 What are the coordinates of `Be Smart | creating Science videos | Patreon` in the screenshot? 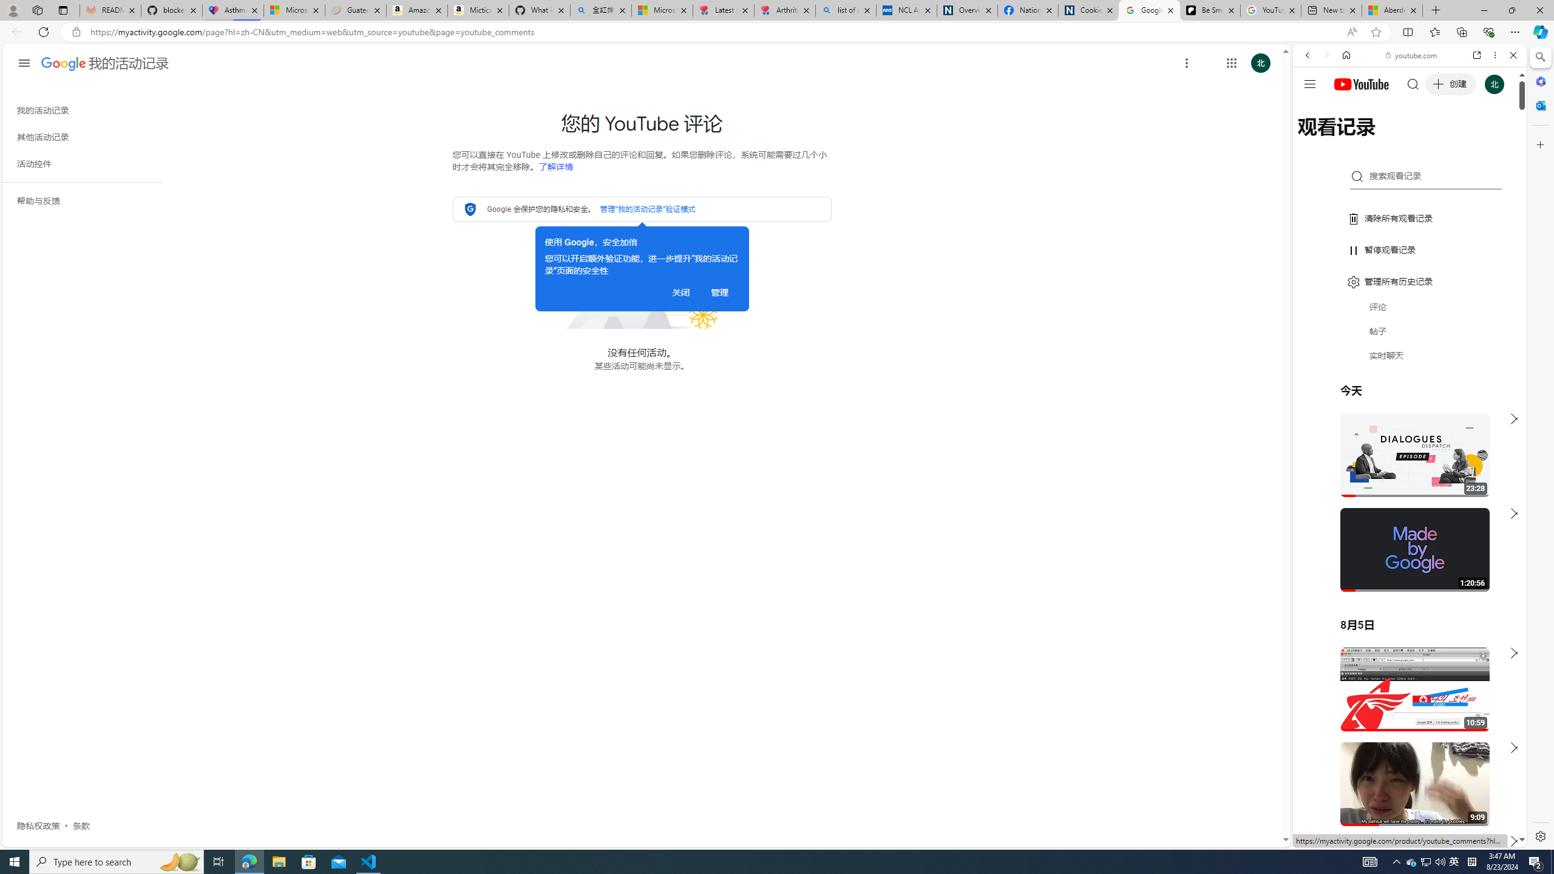 It's located at (1210, 10).